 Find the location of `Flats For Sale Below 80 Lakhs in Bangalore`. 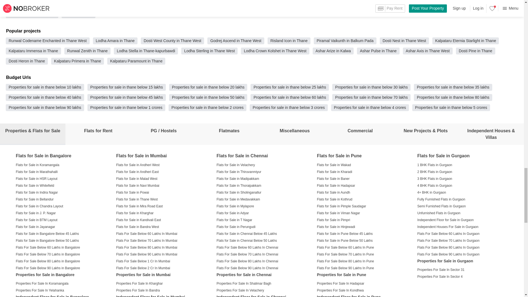

Flats For Sale Below 80 Lakhs in Bangalore is located at coordinates (48, 261).